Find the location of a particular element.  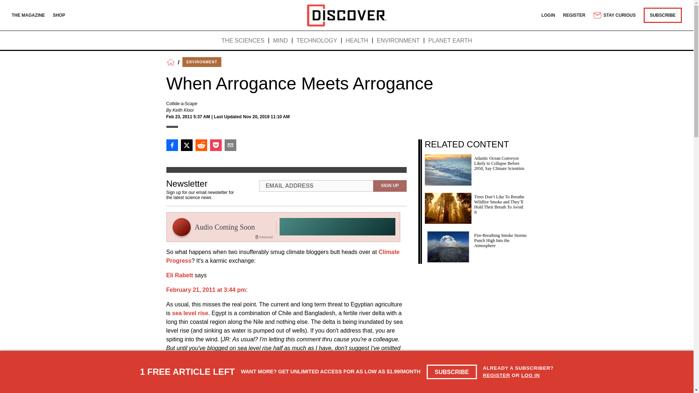

THE MAGAZINE is located at coordinates (28, 15).